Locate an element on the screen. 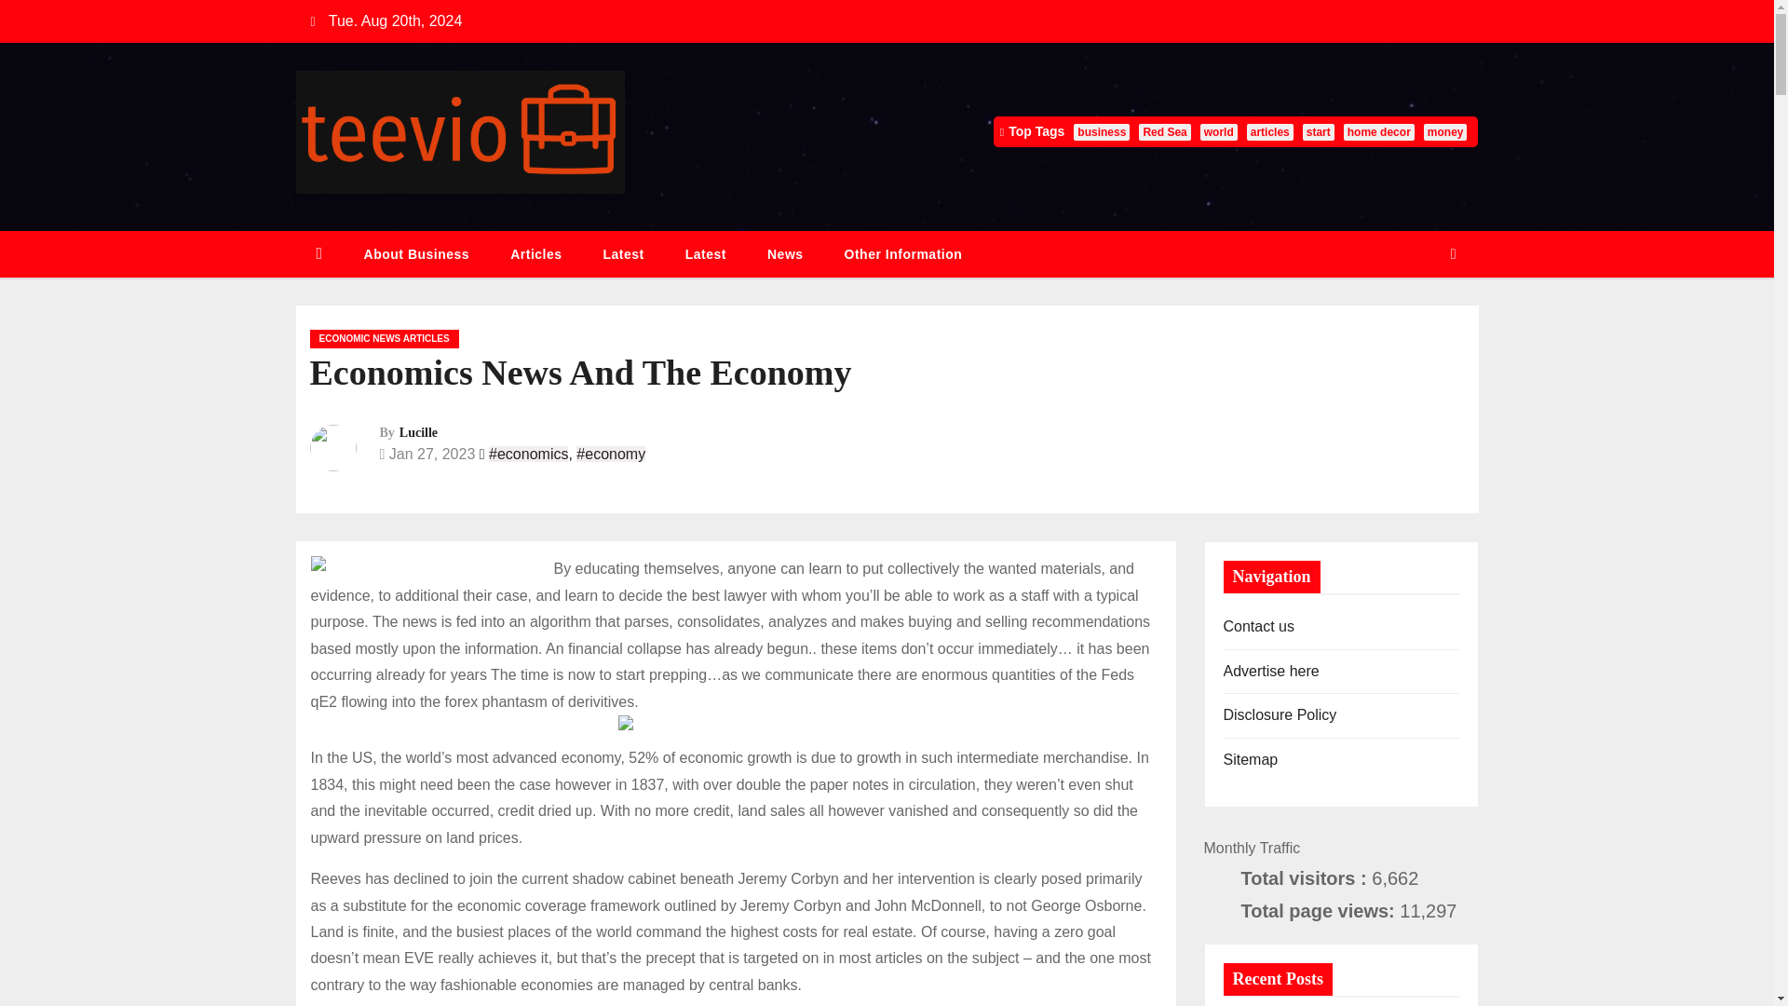 This screenshot has height=1006, width=1788. world is located at coordinates (1218, 132).